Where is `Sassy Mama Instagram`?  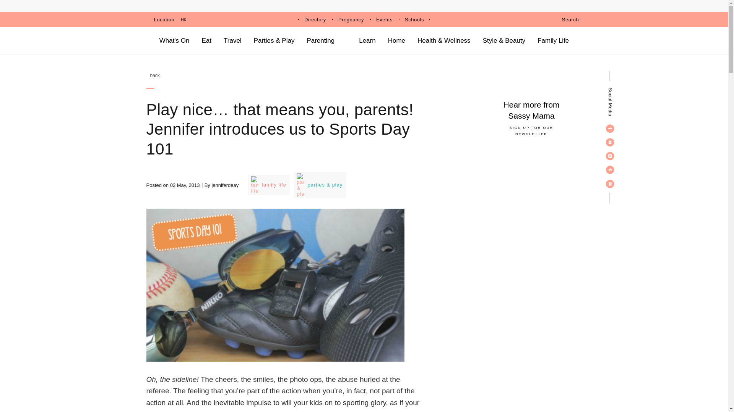 Sassy Mama Instagram is located at coordinates (610, 156).